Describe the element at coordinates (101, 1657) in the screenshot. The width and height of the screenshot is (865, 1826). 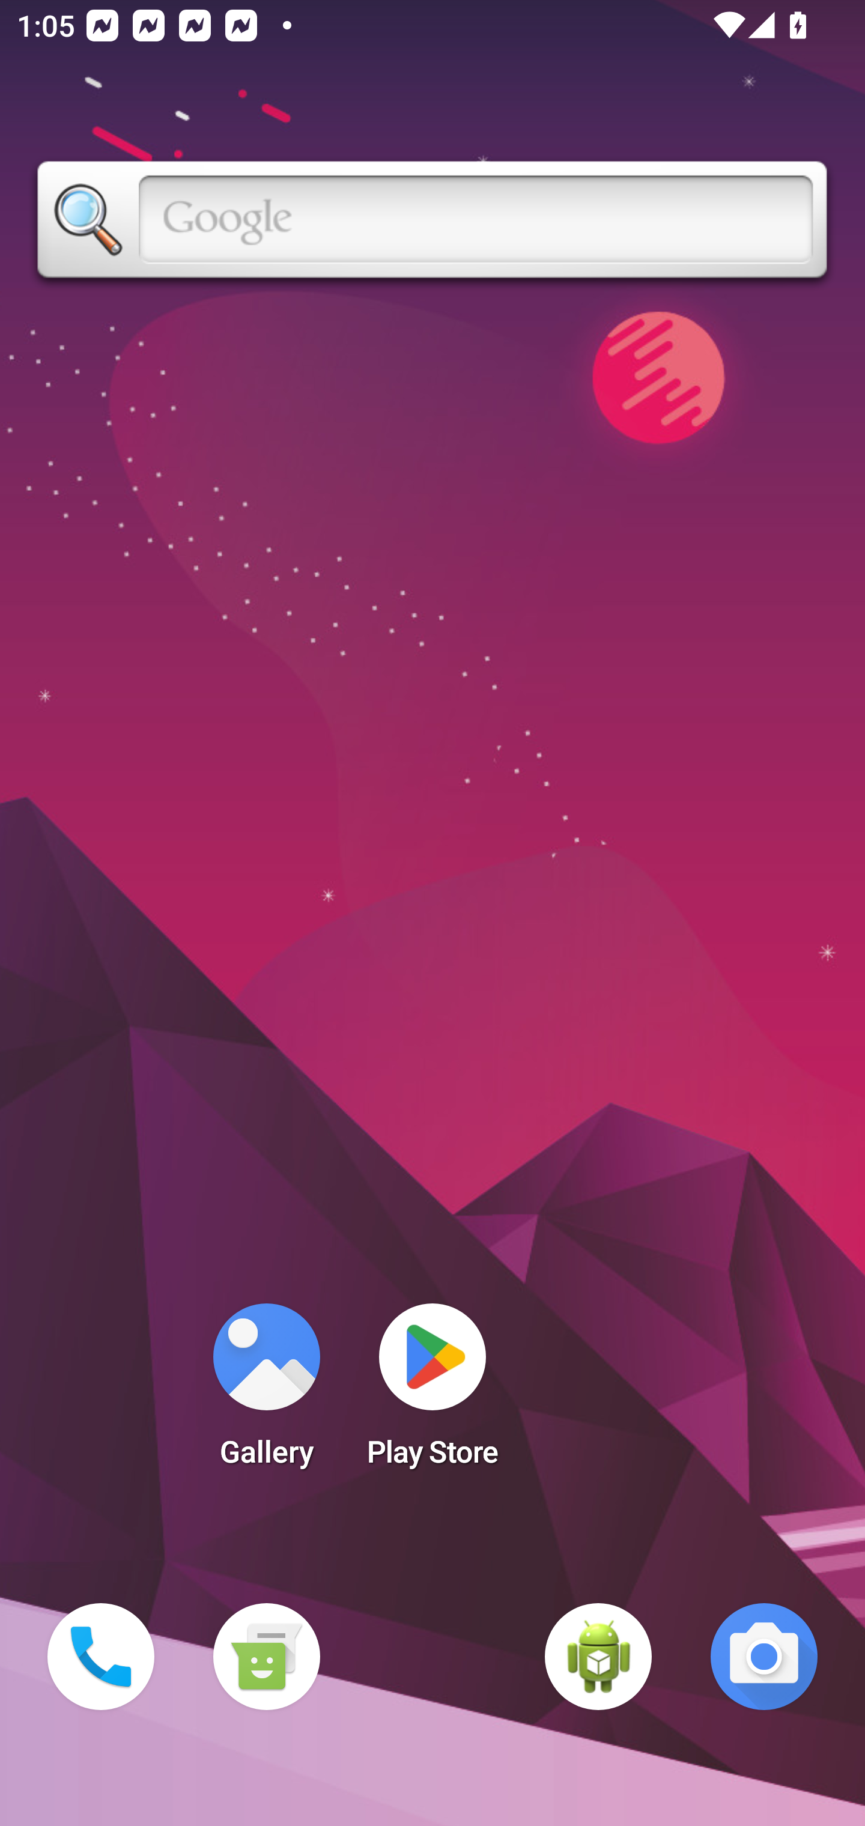
I see `Phone` at that location.